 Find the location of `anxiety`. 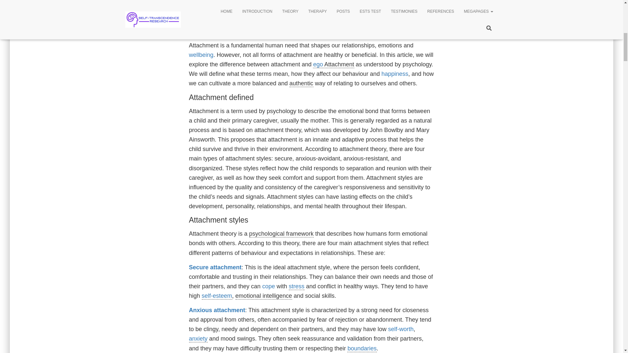

anxiety is located at coordinates (198, 339).